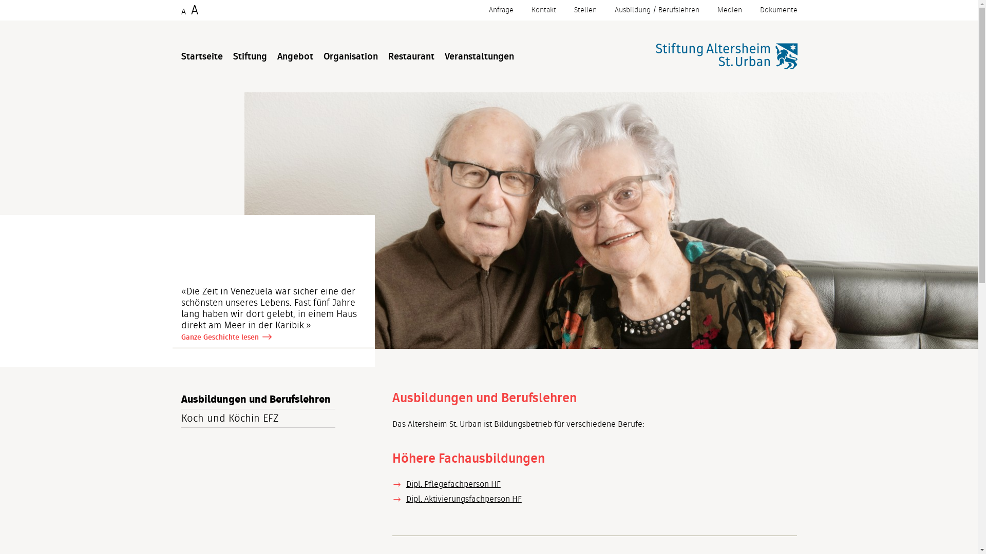 This screenshot has width=986, height=554. I want to click on Ausbildungen und Berufslehren, so click(258, 400).